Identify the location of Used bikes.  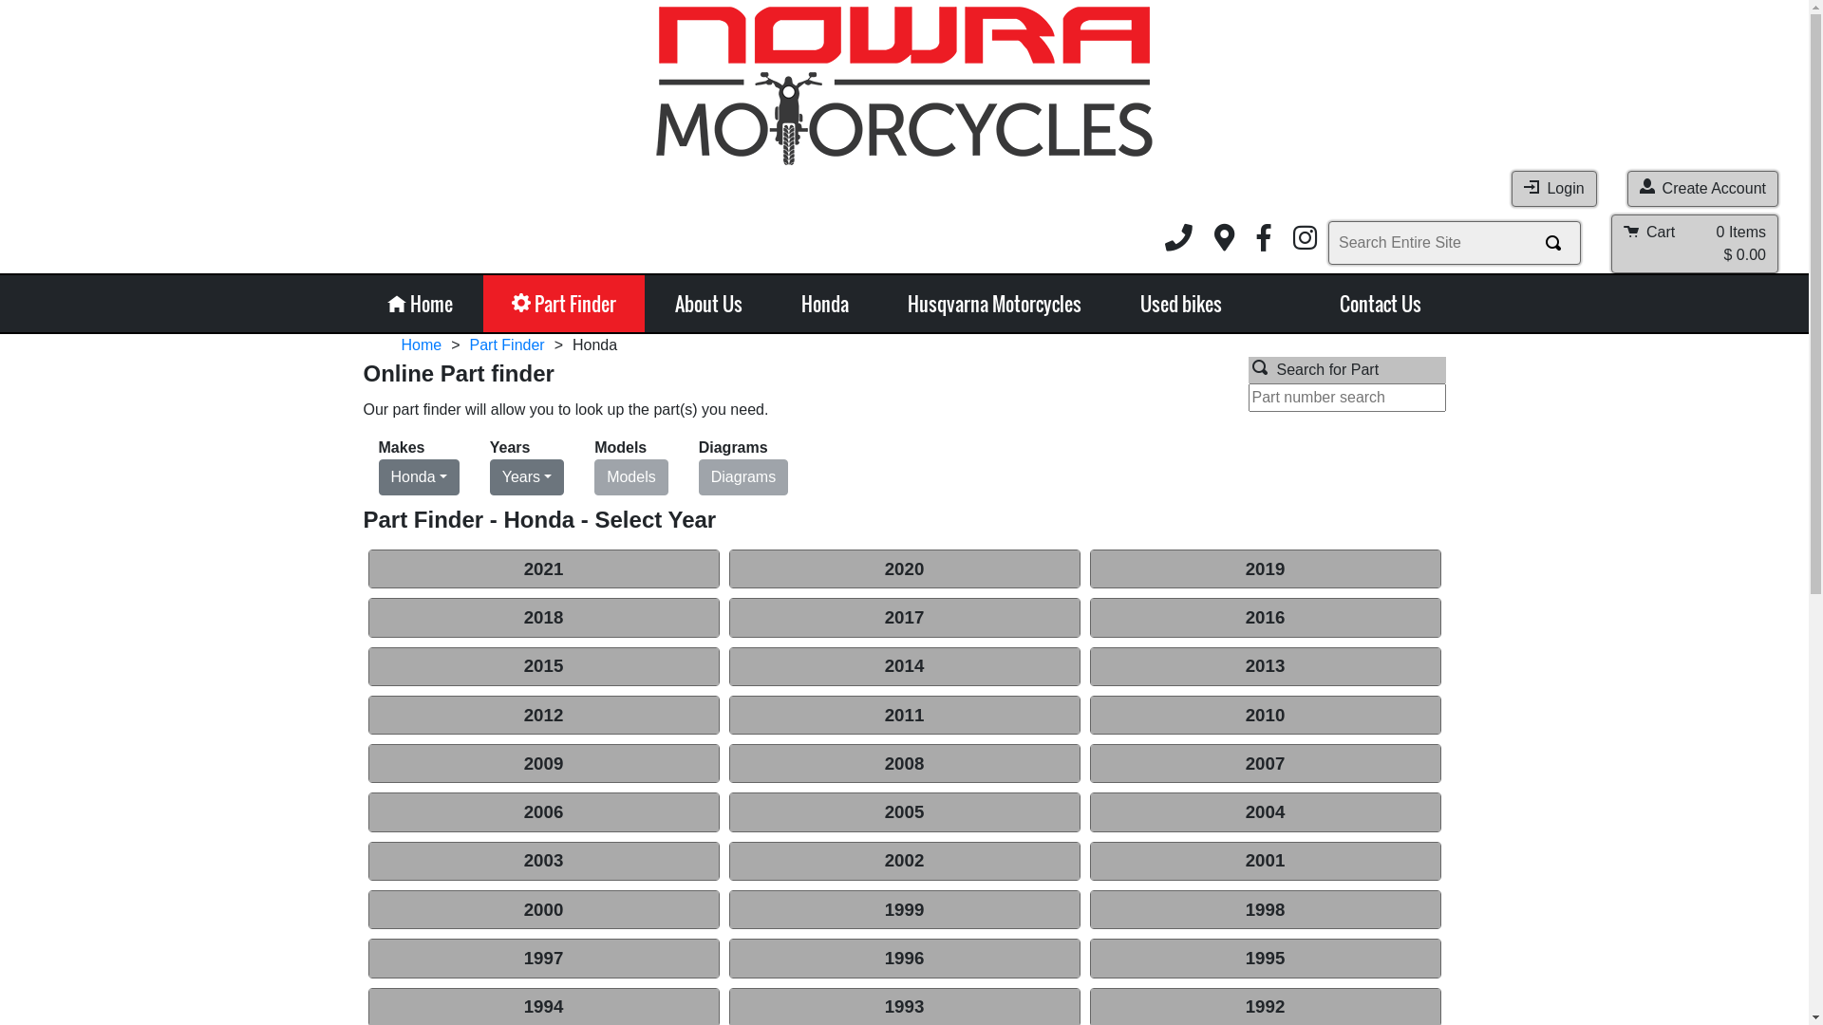
(1181, 304).